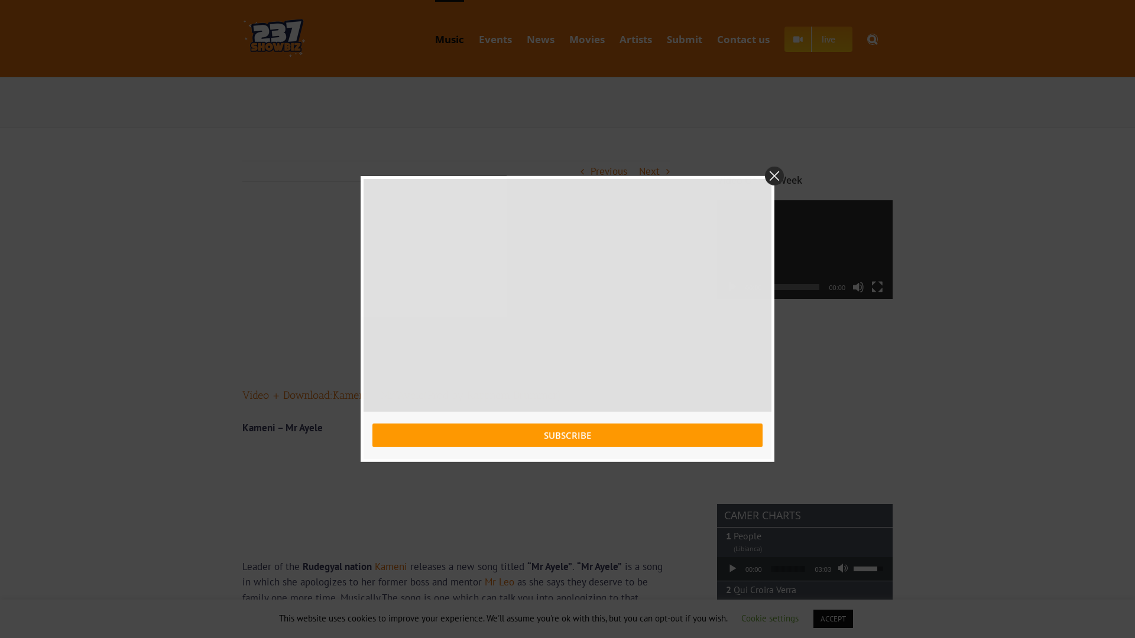 This screenshot has height=638, width=1135. I want to click on Next, so click(649, 171).